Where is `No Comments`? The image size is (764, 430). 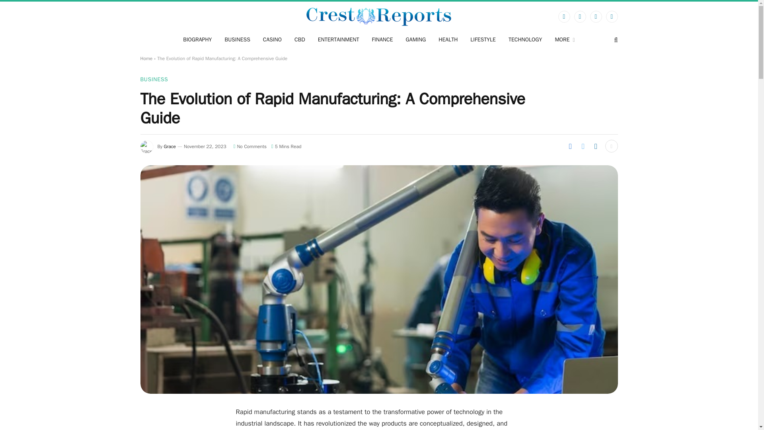
No Comments is located at coordinates (250, 146).